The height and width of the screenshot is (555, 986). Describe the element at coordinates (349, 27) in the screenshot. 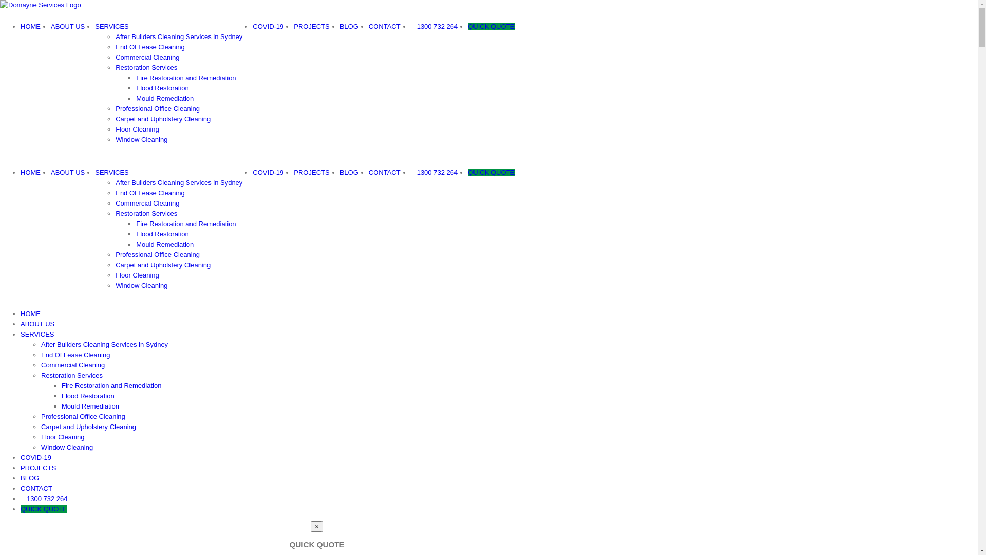

I see `BLOG` at that location.